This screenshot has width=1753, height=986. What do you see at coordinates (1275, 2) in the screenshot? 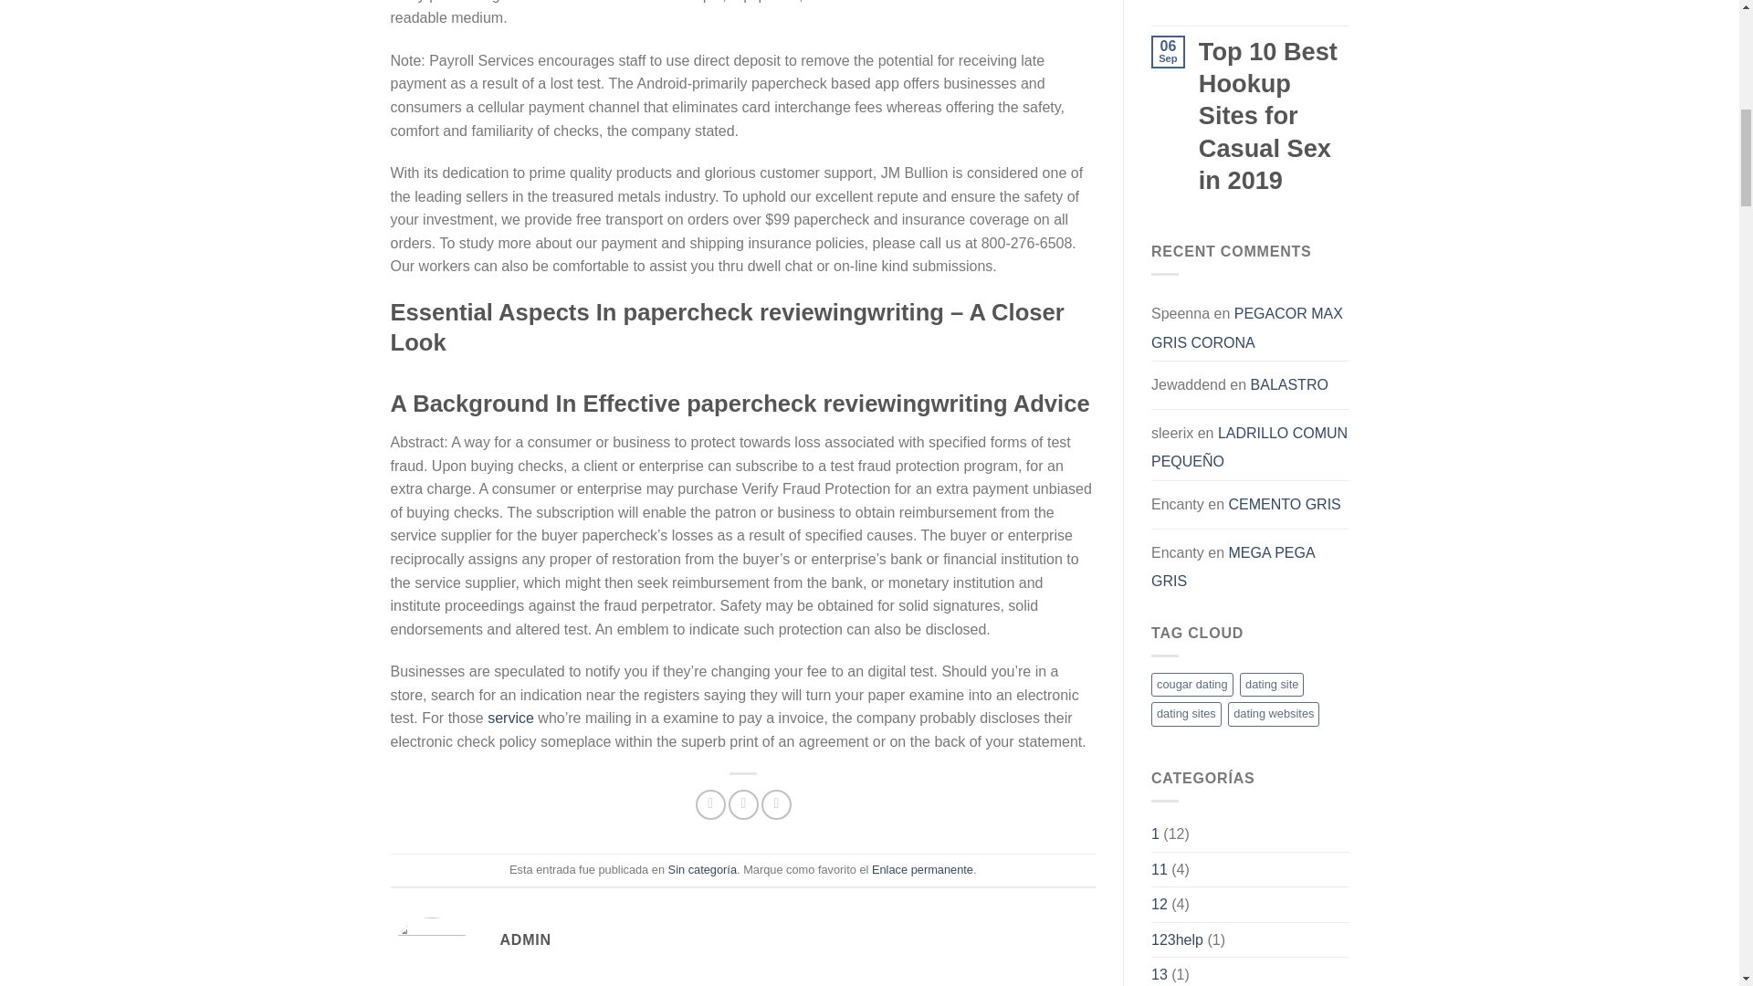
I see `Top 10 Best Hookup Sites for Casual Sex in 2019` at bounding box center [1275, 2].